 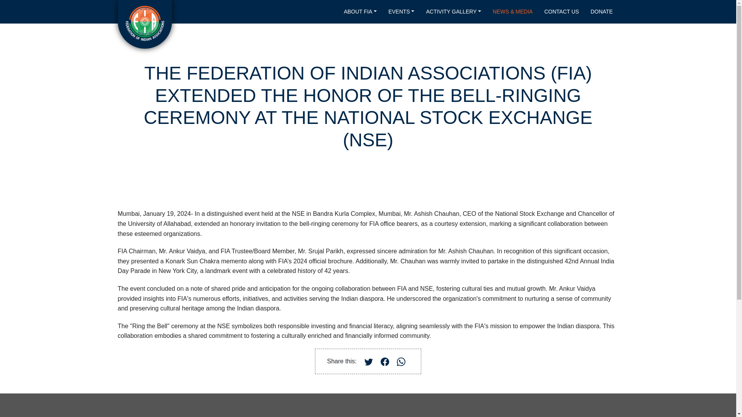 I want to click on ABOUT FIA, so click(x=360, y=12).